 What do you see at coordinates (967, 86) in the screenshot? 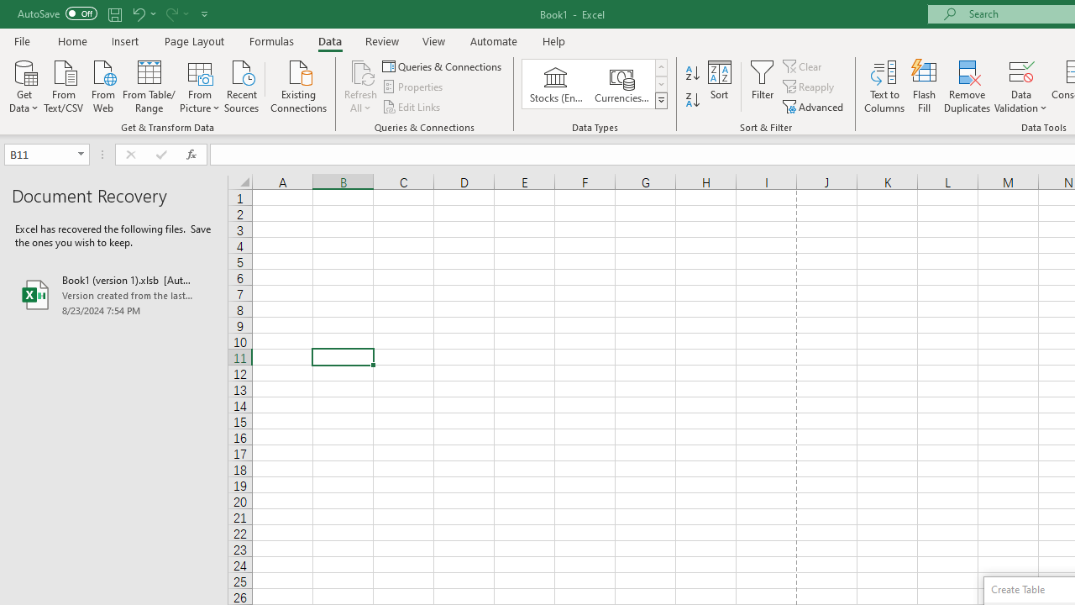
I see `Remove Duplicates` at bounding box center [967, 86].